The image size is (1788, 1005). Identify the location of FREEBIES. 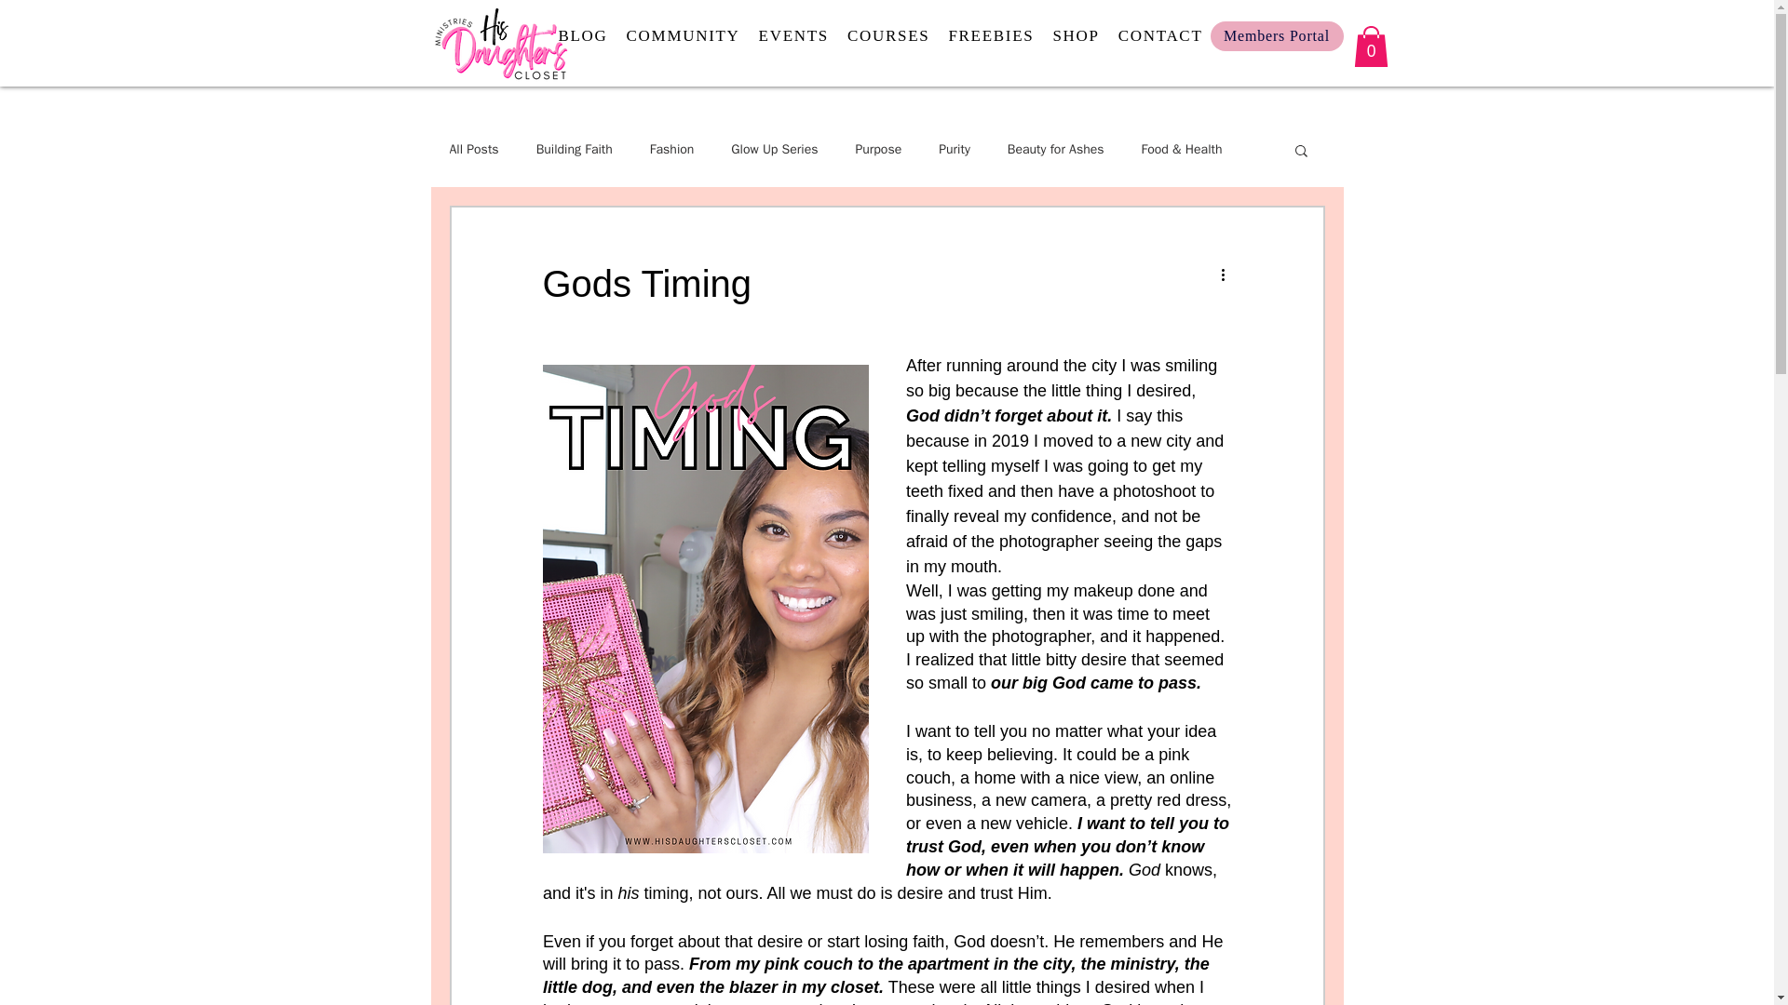
(1076, 36).